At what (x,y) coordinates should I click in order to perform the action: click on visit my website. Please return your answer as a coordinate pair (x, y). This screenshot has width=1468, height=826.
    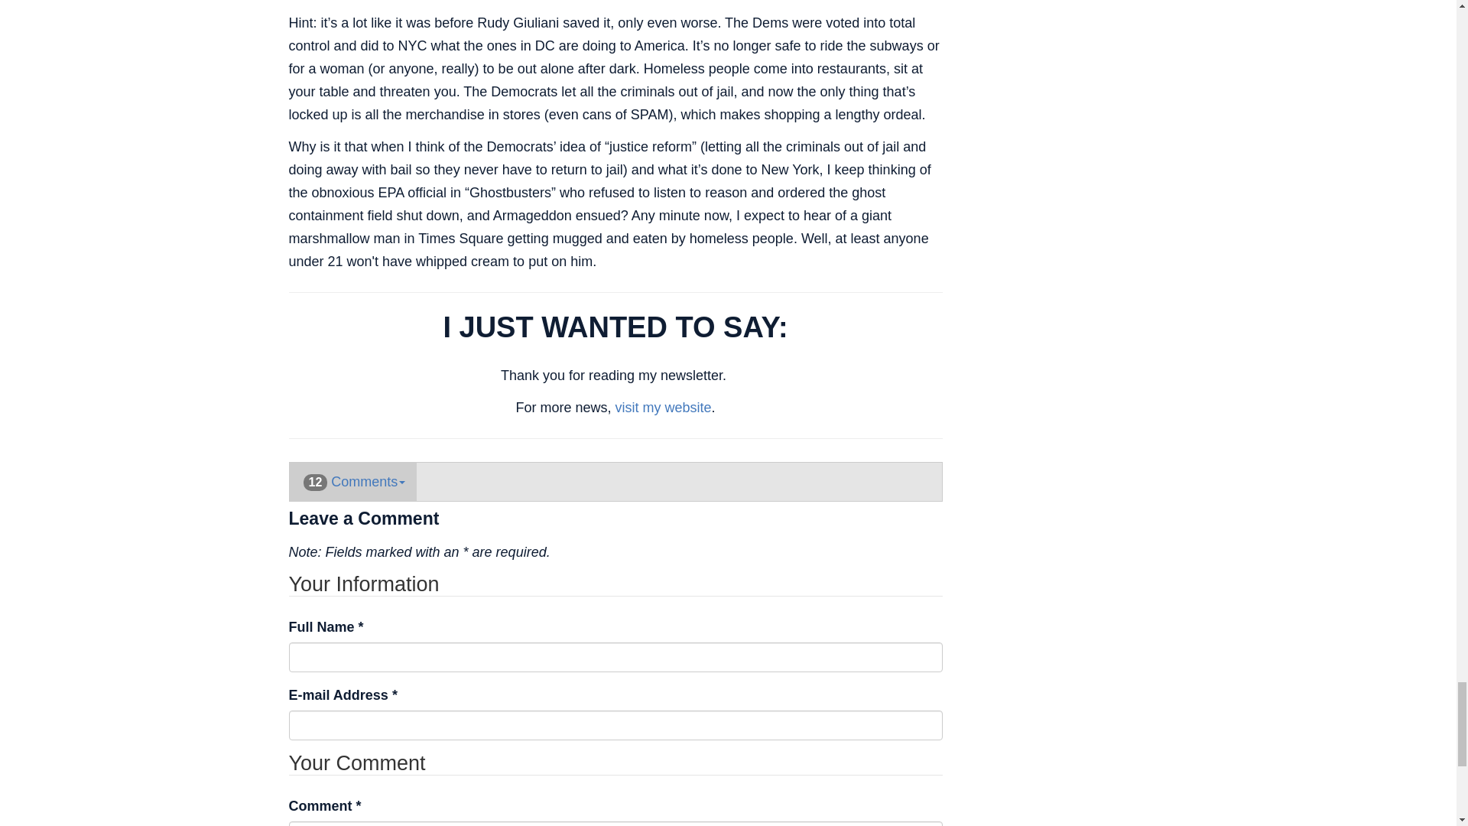
    Looking at the image, I should click on (662, 407).